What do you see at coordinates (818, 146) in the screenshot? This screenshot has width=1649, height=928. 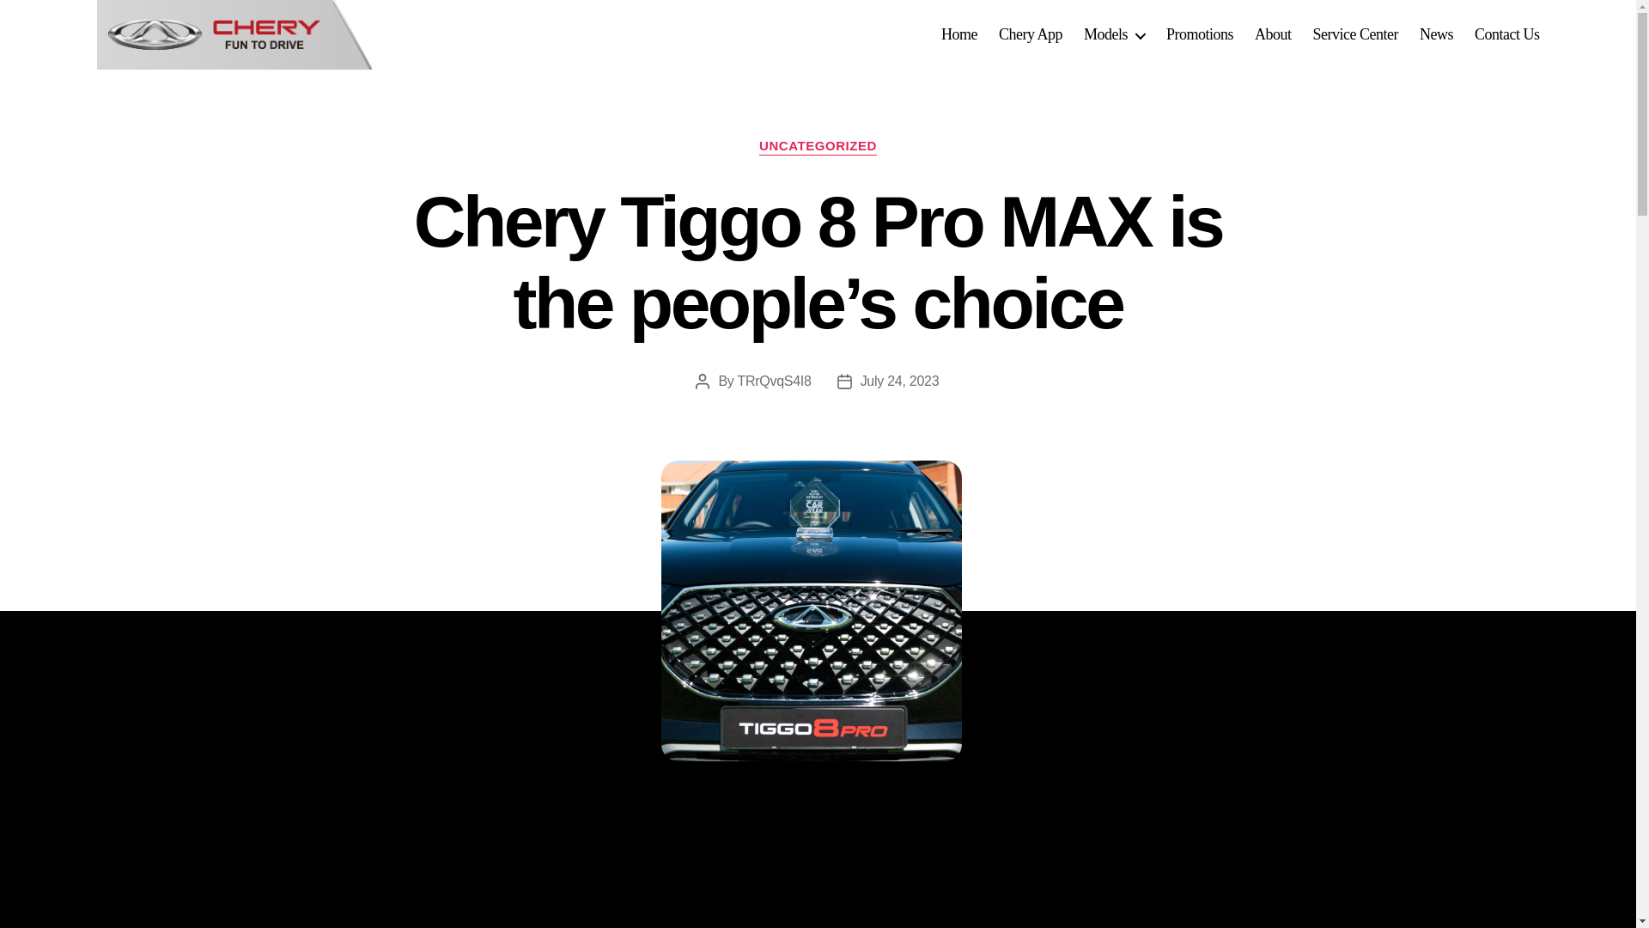 I see `UNCATEGORIZED` at bounding box center [818, 146].